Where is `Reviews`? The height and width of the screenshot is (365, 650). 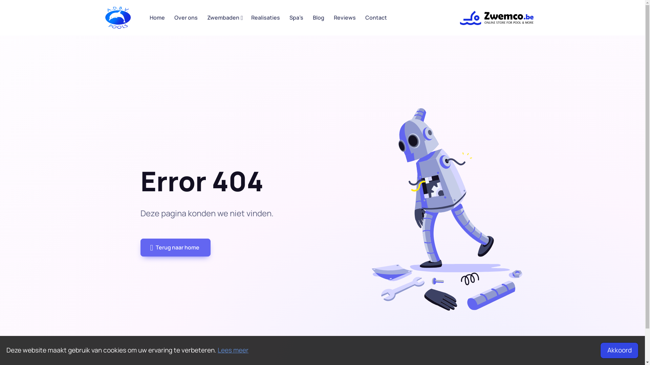
Reviews is located at coordinates (345, 18).